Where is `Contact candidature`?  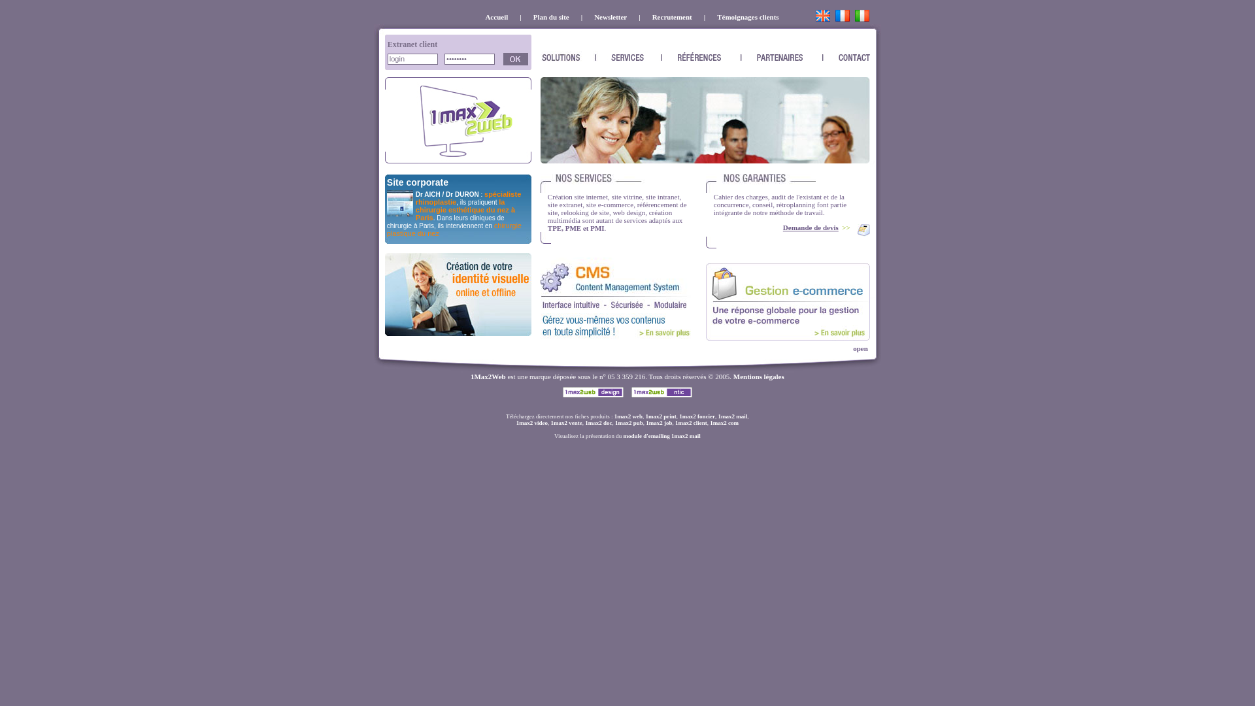 Contact candidature is located at coordinates (627, 363).